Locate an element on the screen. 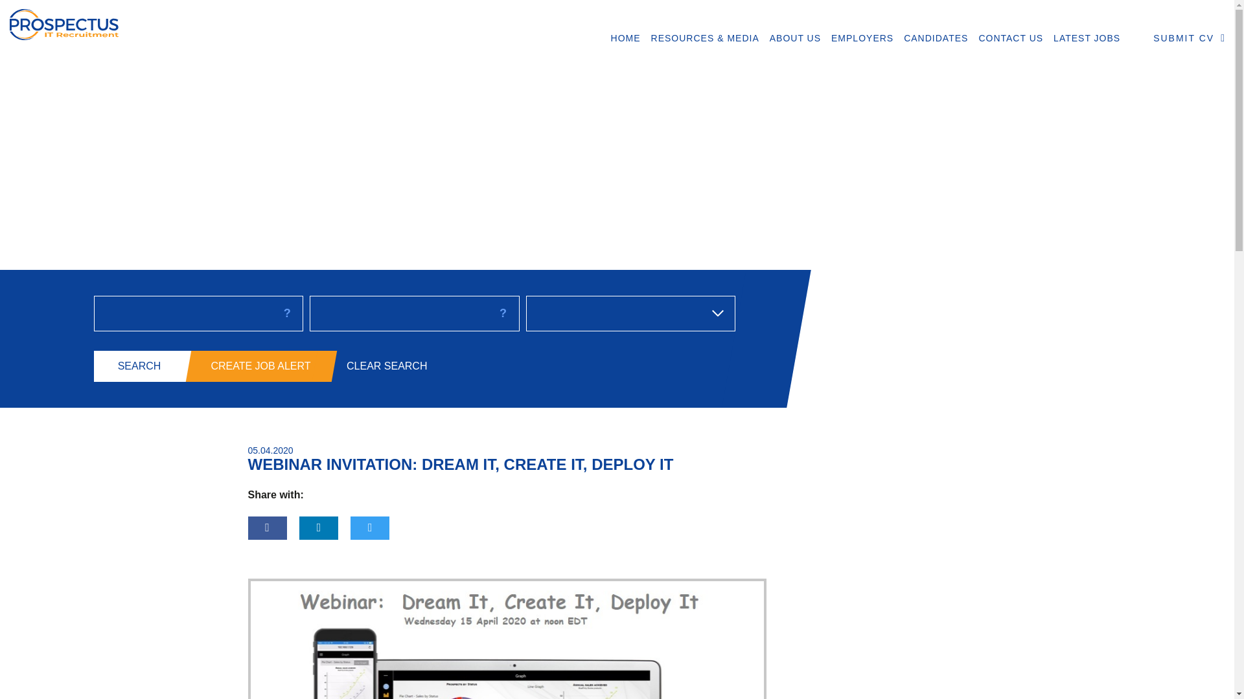  Prospectus IT Recruitment is located at coordinates (154, 22).